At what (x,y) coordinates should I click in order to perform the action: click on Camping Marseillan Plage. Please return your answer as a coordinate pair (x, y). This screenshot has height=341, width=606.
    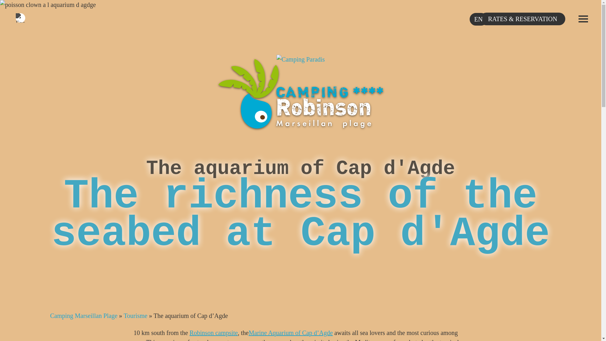
    Looking at the image, I should click on (84, 316).